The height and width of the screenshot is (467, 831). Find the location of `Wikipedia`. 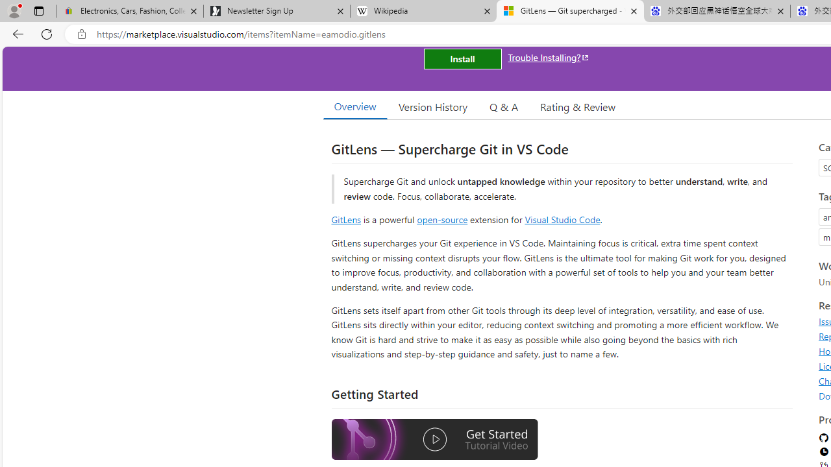

Wikipedia is located at coordinates (423, 12).